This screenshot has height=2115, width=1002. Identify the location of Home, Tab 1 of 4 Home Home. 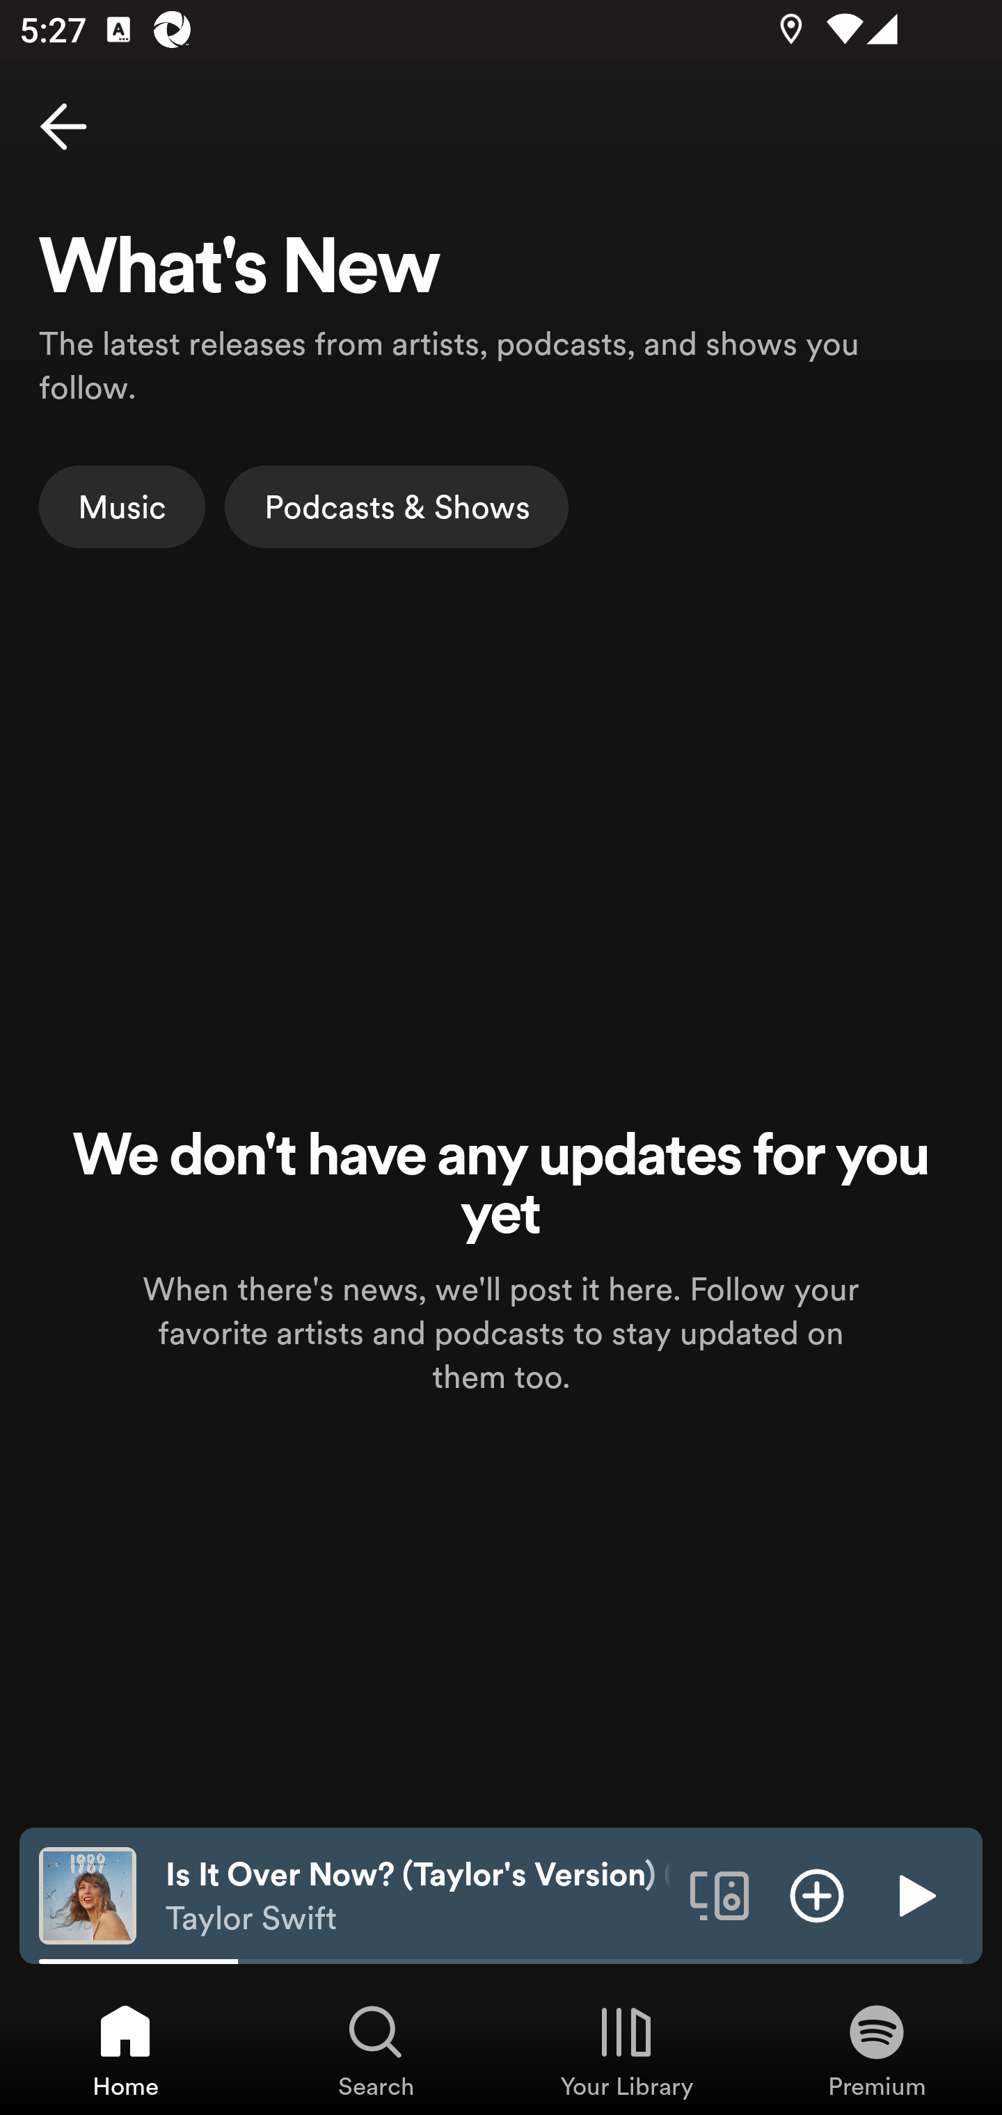
(125, 2050).